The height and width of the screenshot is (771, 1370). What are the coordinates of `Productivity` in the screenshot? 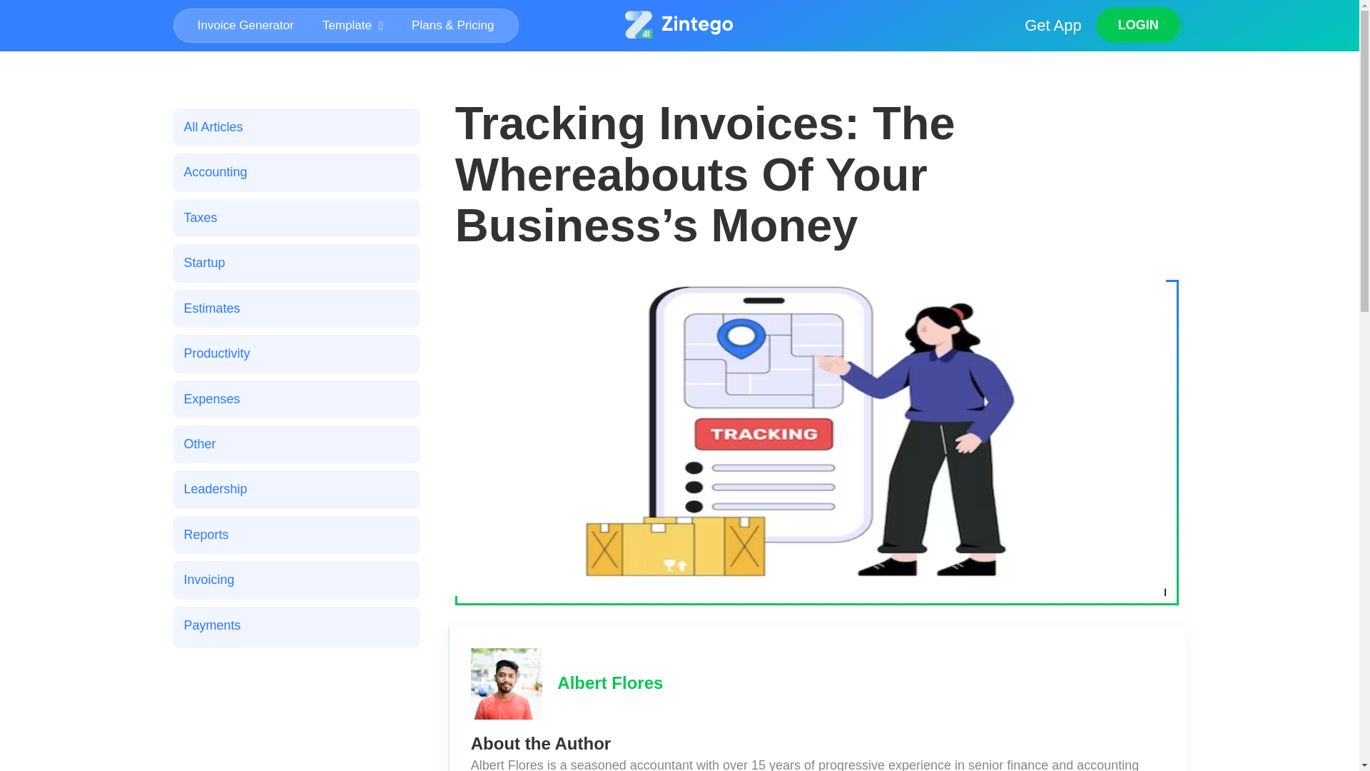 It's located at (295, 353).